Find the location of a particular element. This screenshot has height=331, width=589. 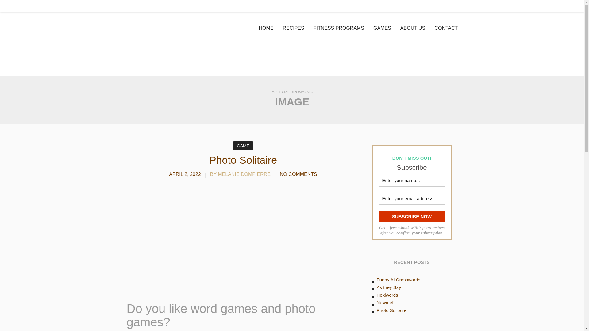

Subscribe Now is located at coordinates (412, 216).